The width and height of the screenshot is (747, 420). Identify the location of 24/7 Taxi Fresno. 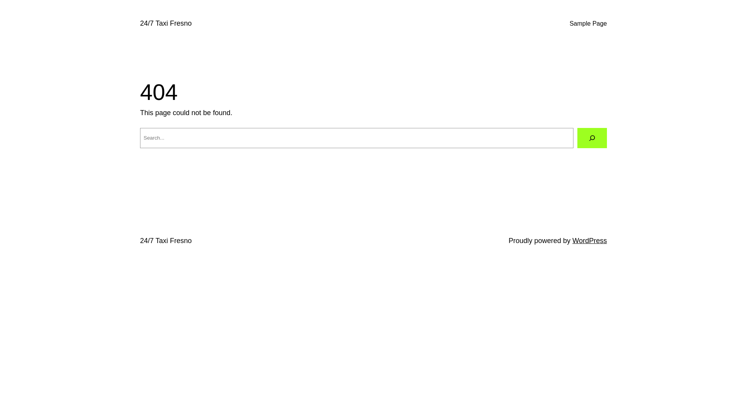
(166, 23).